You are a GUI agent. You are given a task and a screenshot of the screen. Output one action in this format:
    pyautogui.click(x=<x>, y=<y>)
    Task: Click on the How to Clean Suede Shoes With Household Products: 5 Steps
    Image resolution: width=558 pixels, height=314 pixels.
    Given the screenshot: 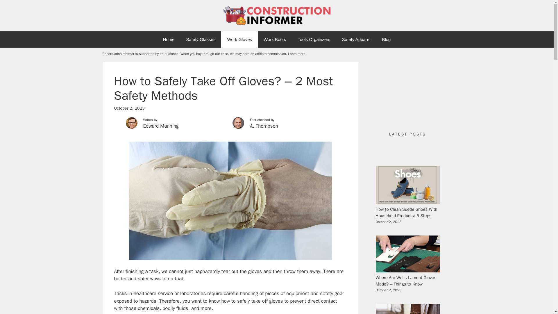 What is the action you would take?
    pyautogui.click(x=406, y=212)
    